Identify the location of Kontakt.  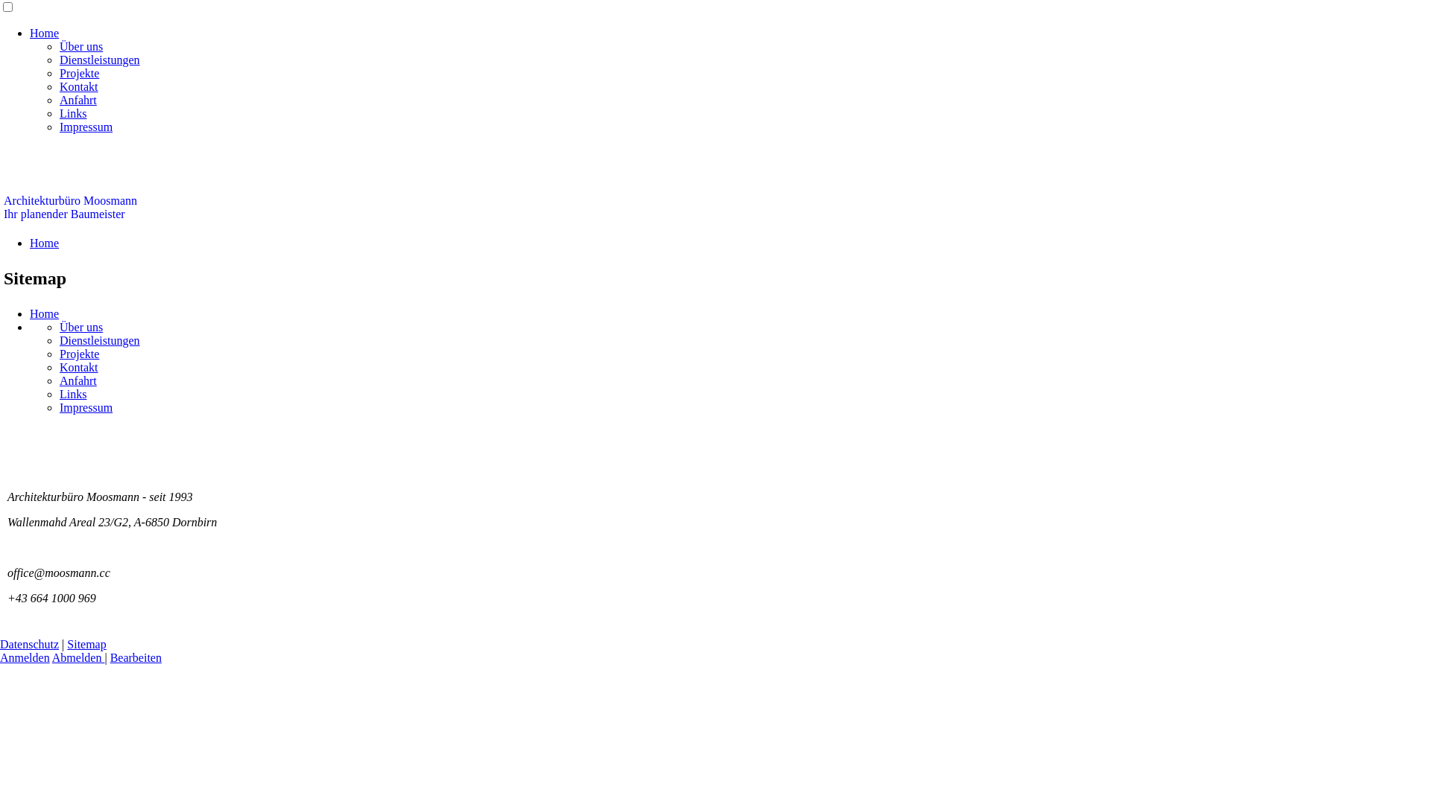
(79, 86).